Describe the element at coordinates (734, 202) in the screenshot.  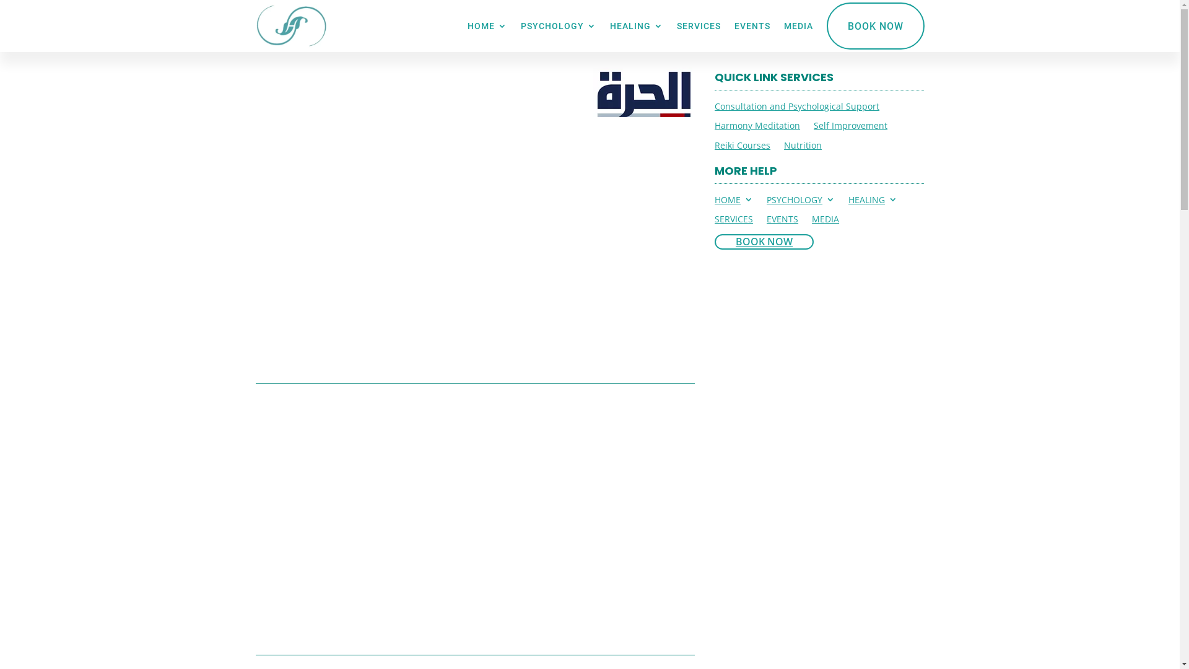
I see `HOME` at that location.